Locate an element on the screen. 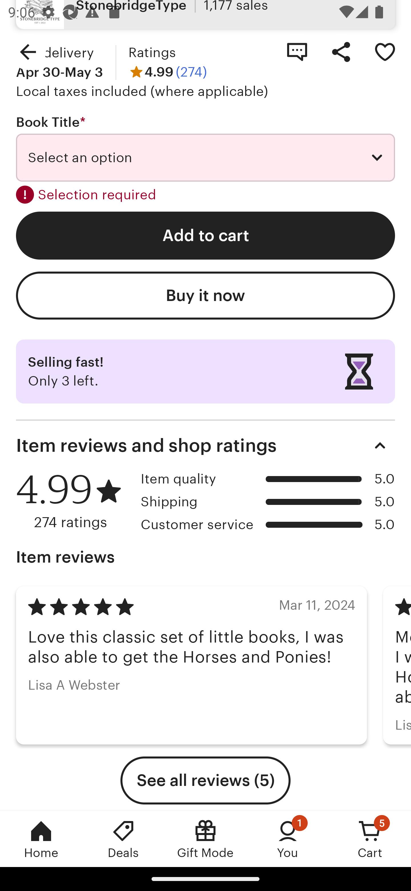  4.99 274 ratings is located at coordinates (74, 501).